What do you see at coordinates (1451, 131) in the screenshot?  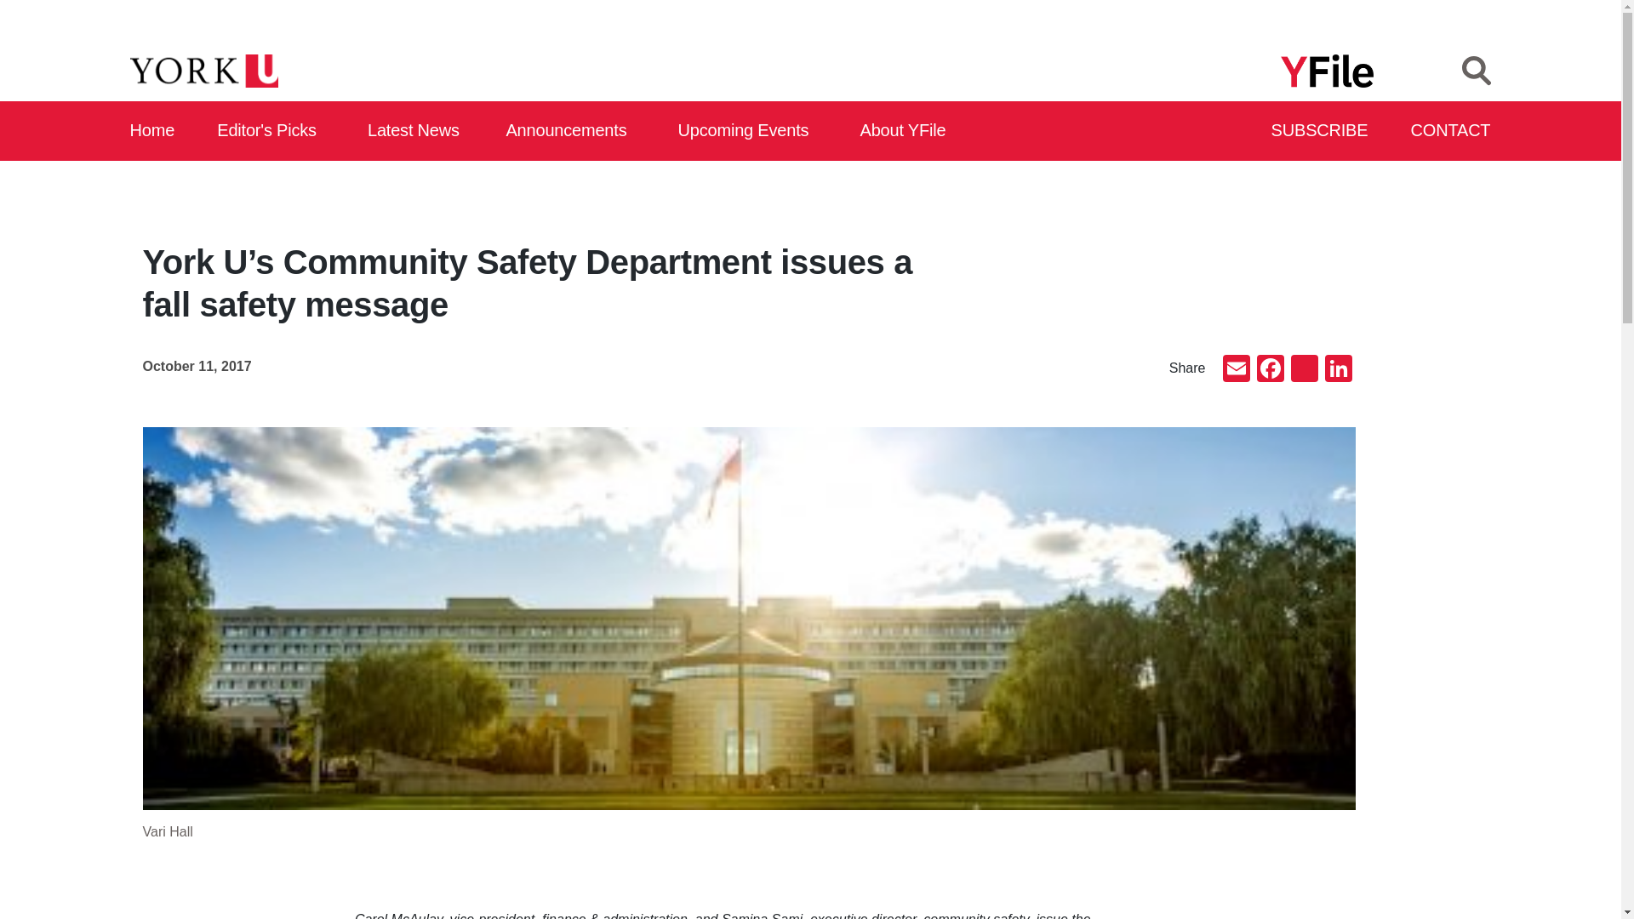 I see `Contact` at bounding box center [1451, 131].